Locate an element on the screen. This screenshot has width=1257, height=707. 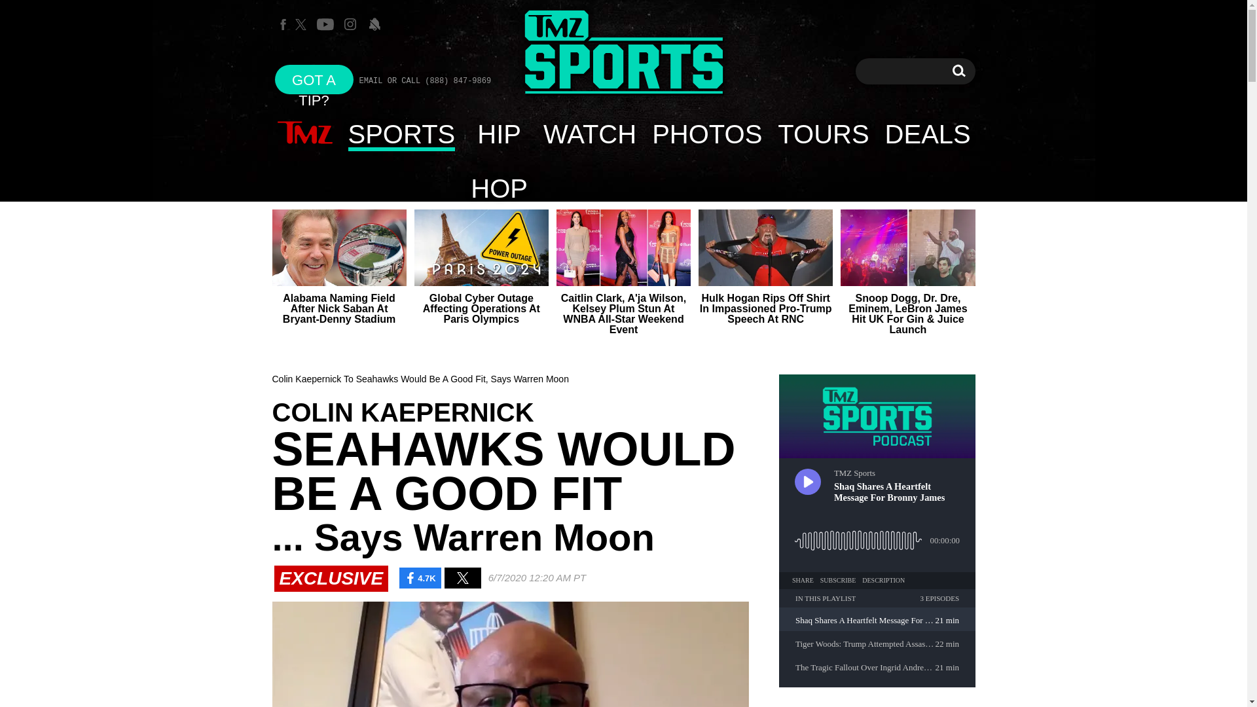
TMZ Sports is located at coordinates (623, 54).